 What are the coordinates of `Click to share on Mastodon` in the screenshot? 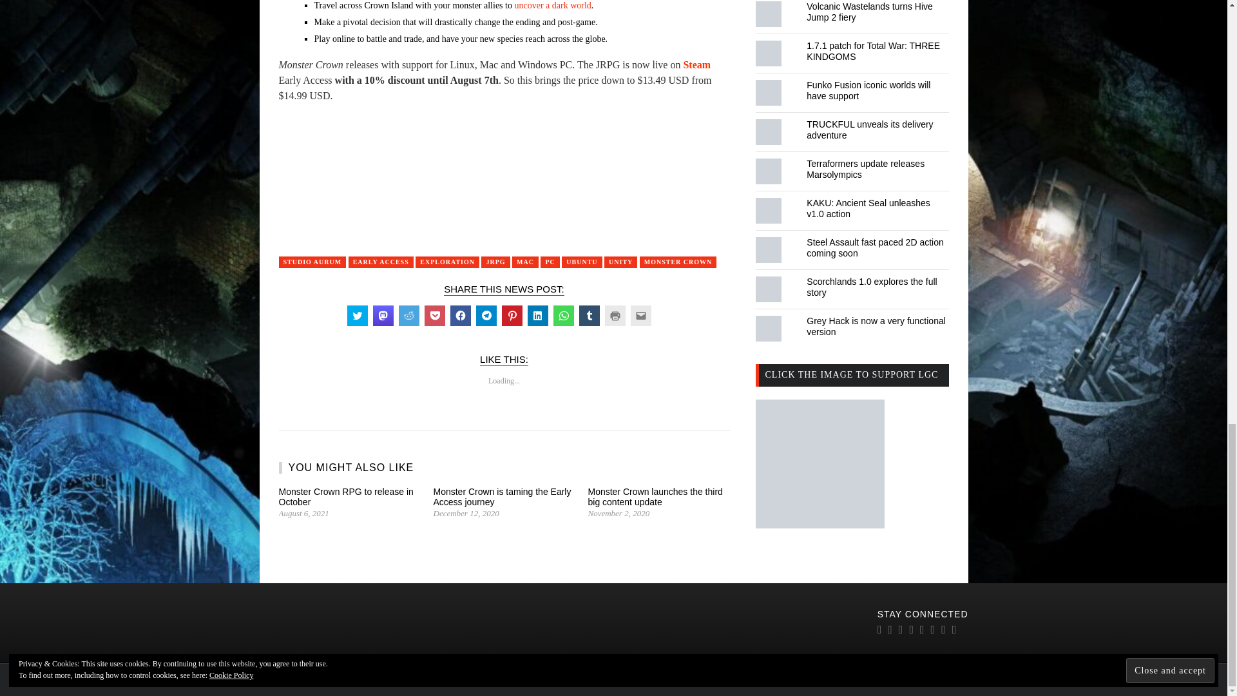 It's located at (383, 316).